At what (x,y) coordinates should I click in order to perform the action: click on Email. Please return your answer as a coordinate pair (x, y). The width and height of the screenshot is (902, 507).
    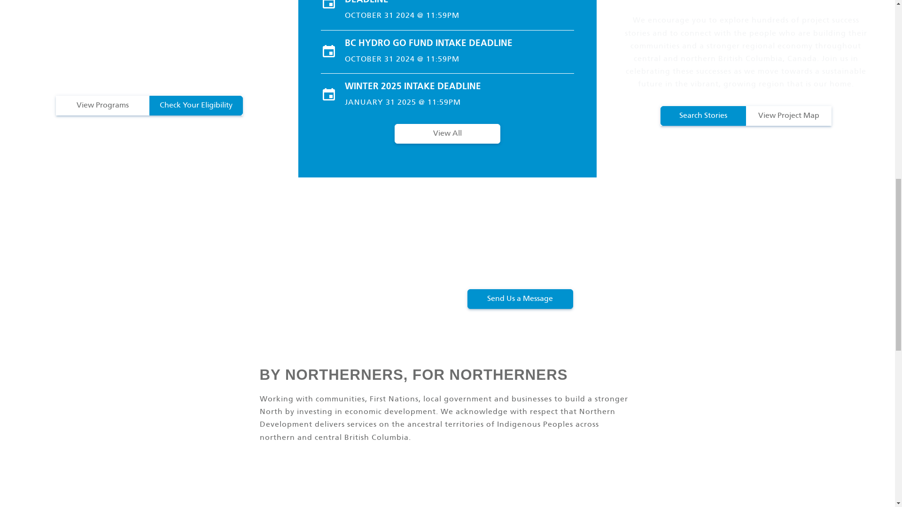
    Looking at the image, I should click on (730, 268).